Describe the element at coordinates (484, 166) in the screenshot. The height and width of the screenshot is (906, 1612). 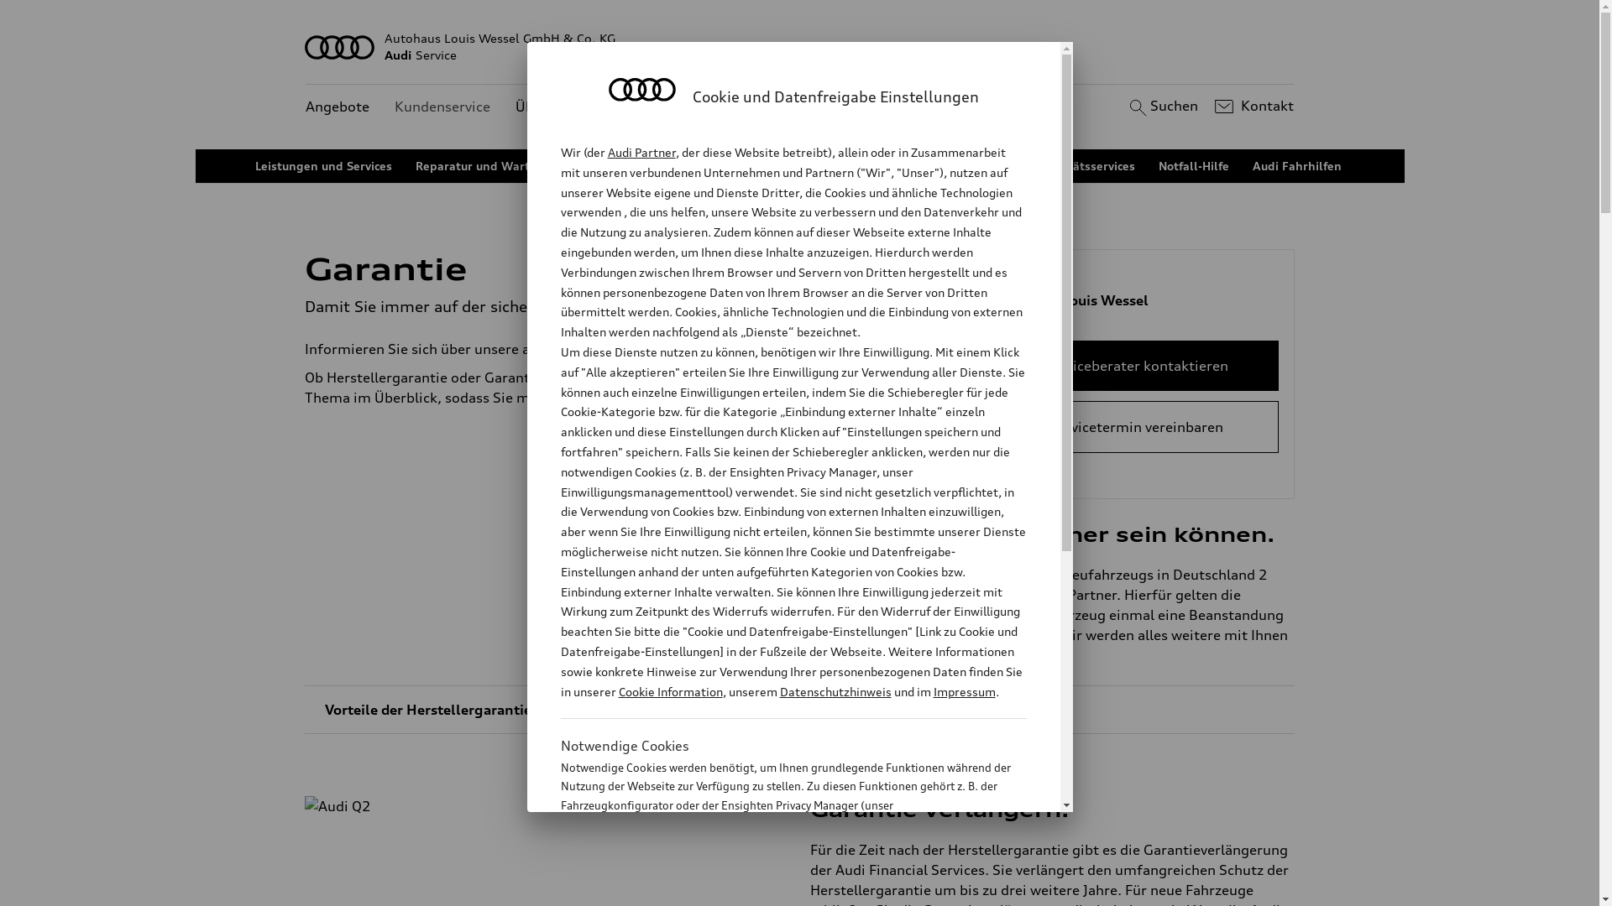
I see `Reparatur und Wartung` at that location.